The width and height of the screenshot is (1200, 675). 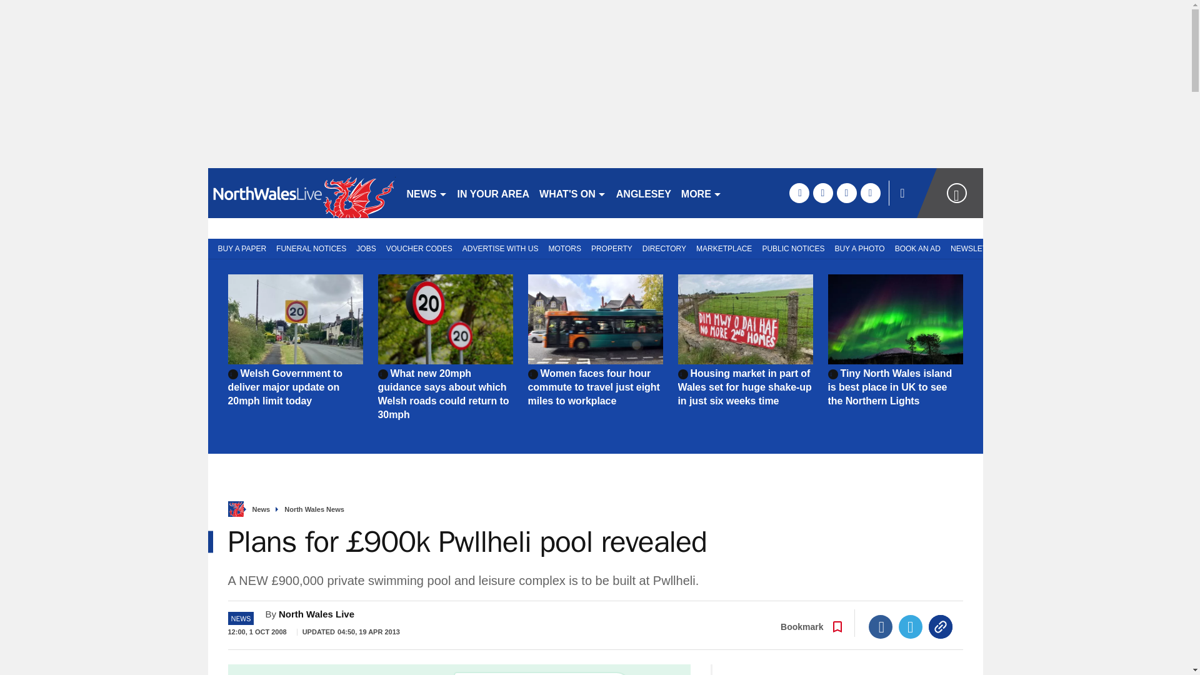 I want to click on facebook, so click(x=799, y=192).